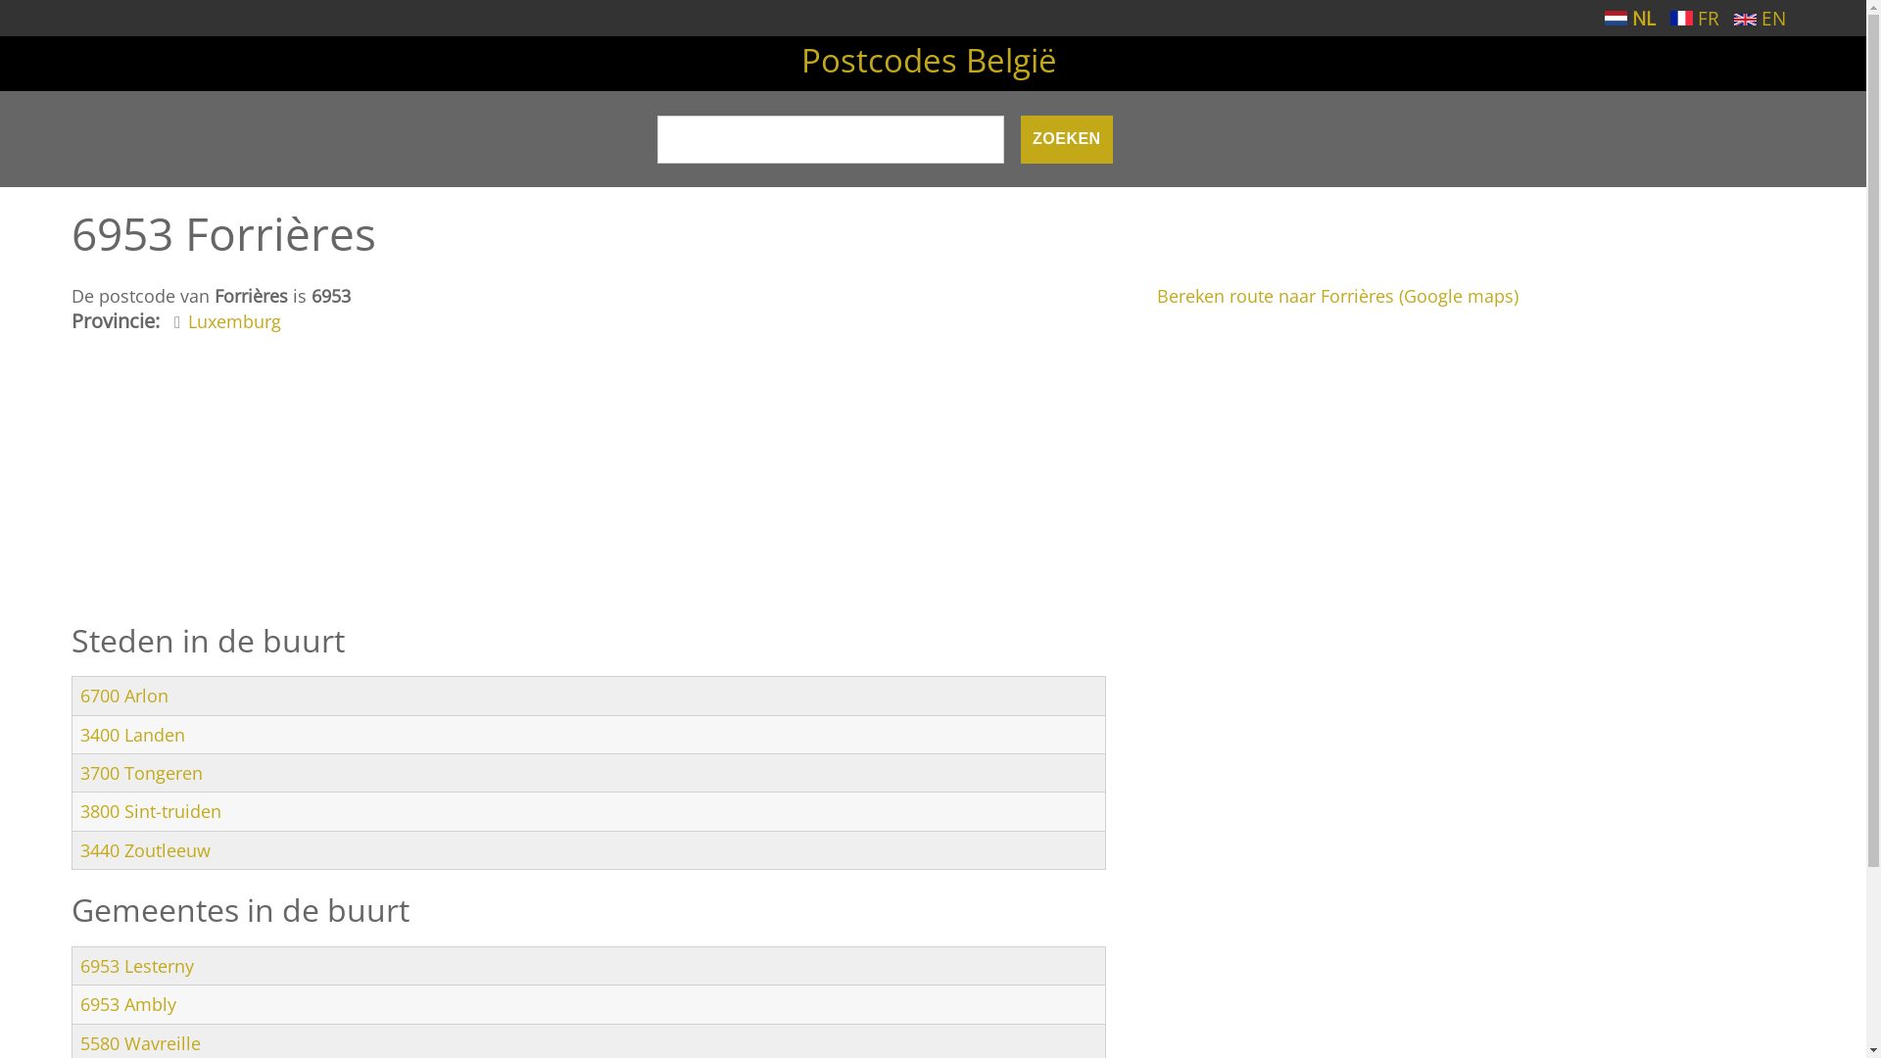 The width and height of the screenshot is (1881, 1058). I want to click on 3400 Landen, so click(133, 735).